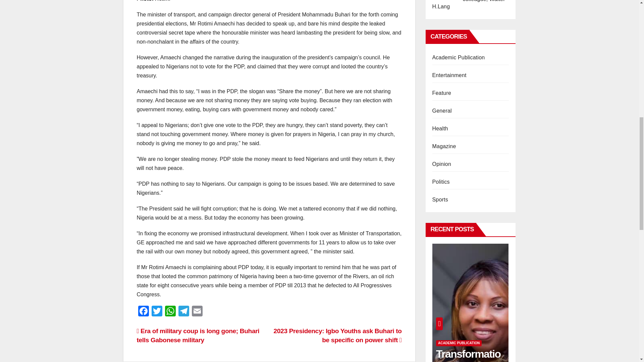  I want to click on Email, so click(197, 312).